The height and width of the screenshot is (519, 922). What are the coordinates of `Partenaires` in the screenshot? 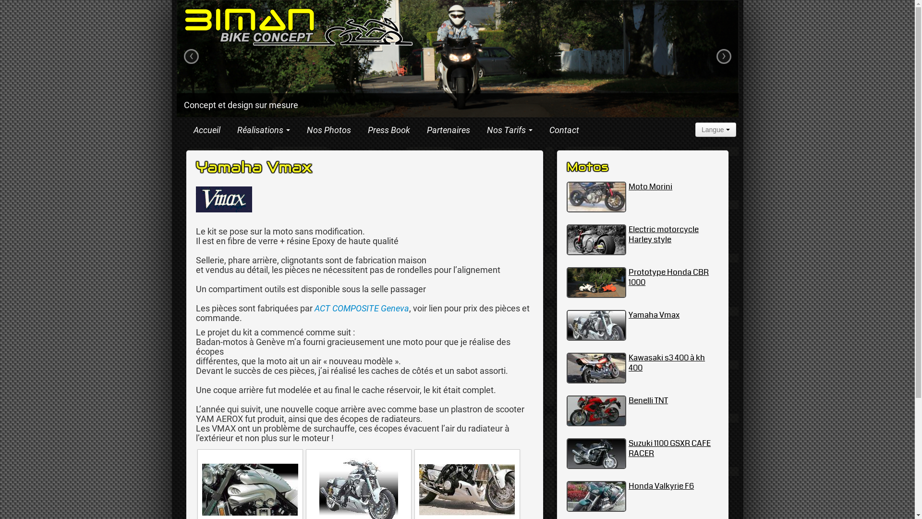 It's located at (449, 130).